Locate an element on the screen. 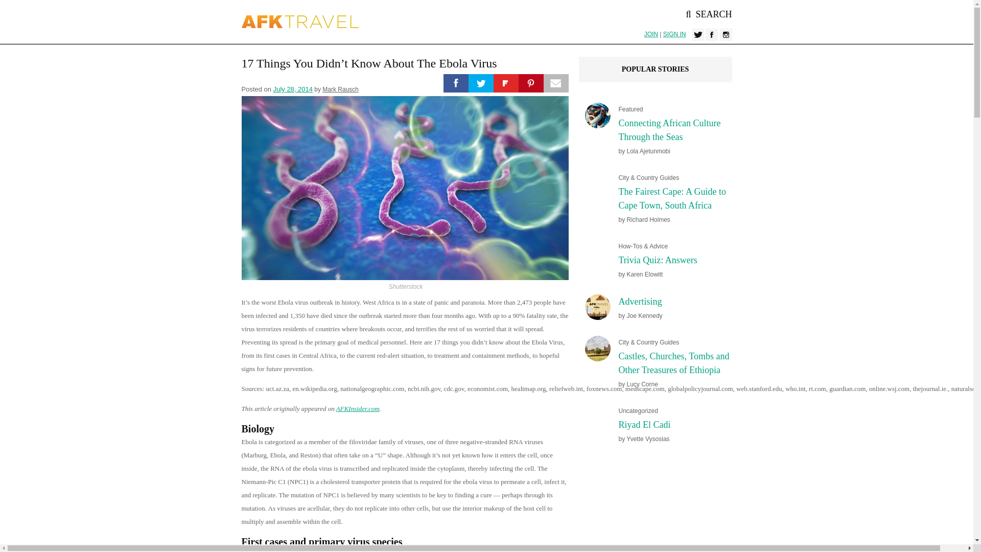 This screenshot has width=981, height=552. SIGN IN is located at coordinates (674, 34).